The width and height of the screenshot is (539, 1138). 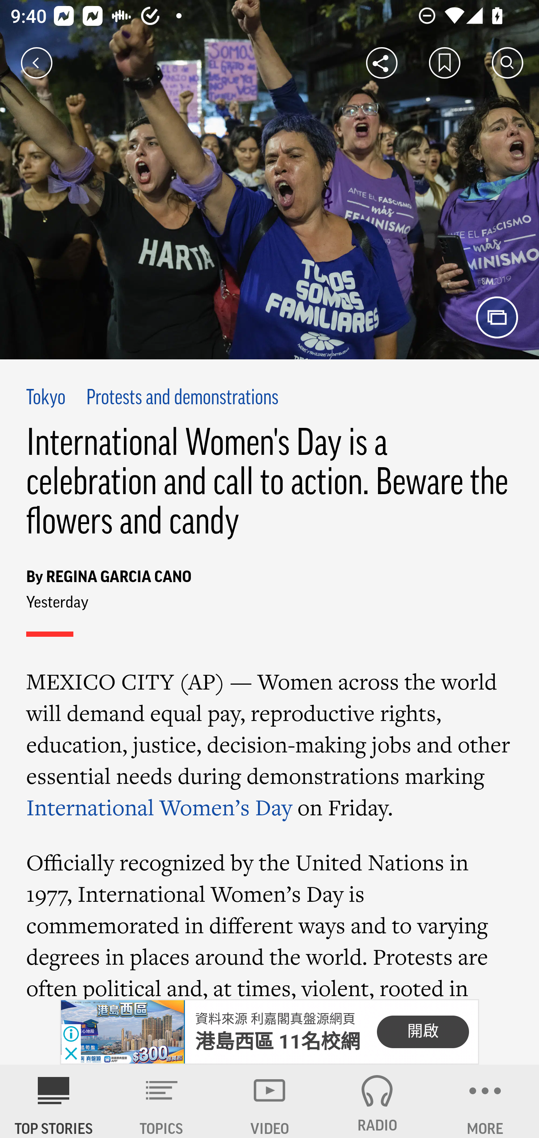 I want to click on 港島西區 11名校網, so click(x=278, y=1041).